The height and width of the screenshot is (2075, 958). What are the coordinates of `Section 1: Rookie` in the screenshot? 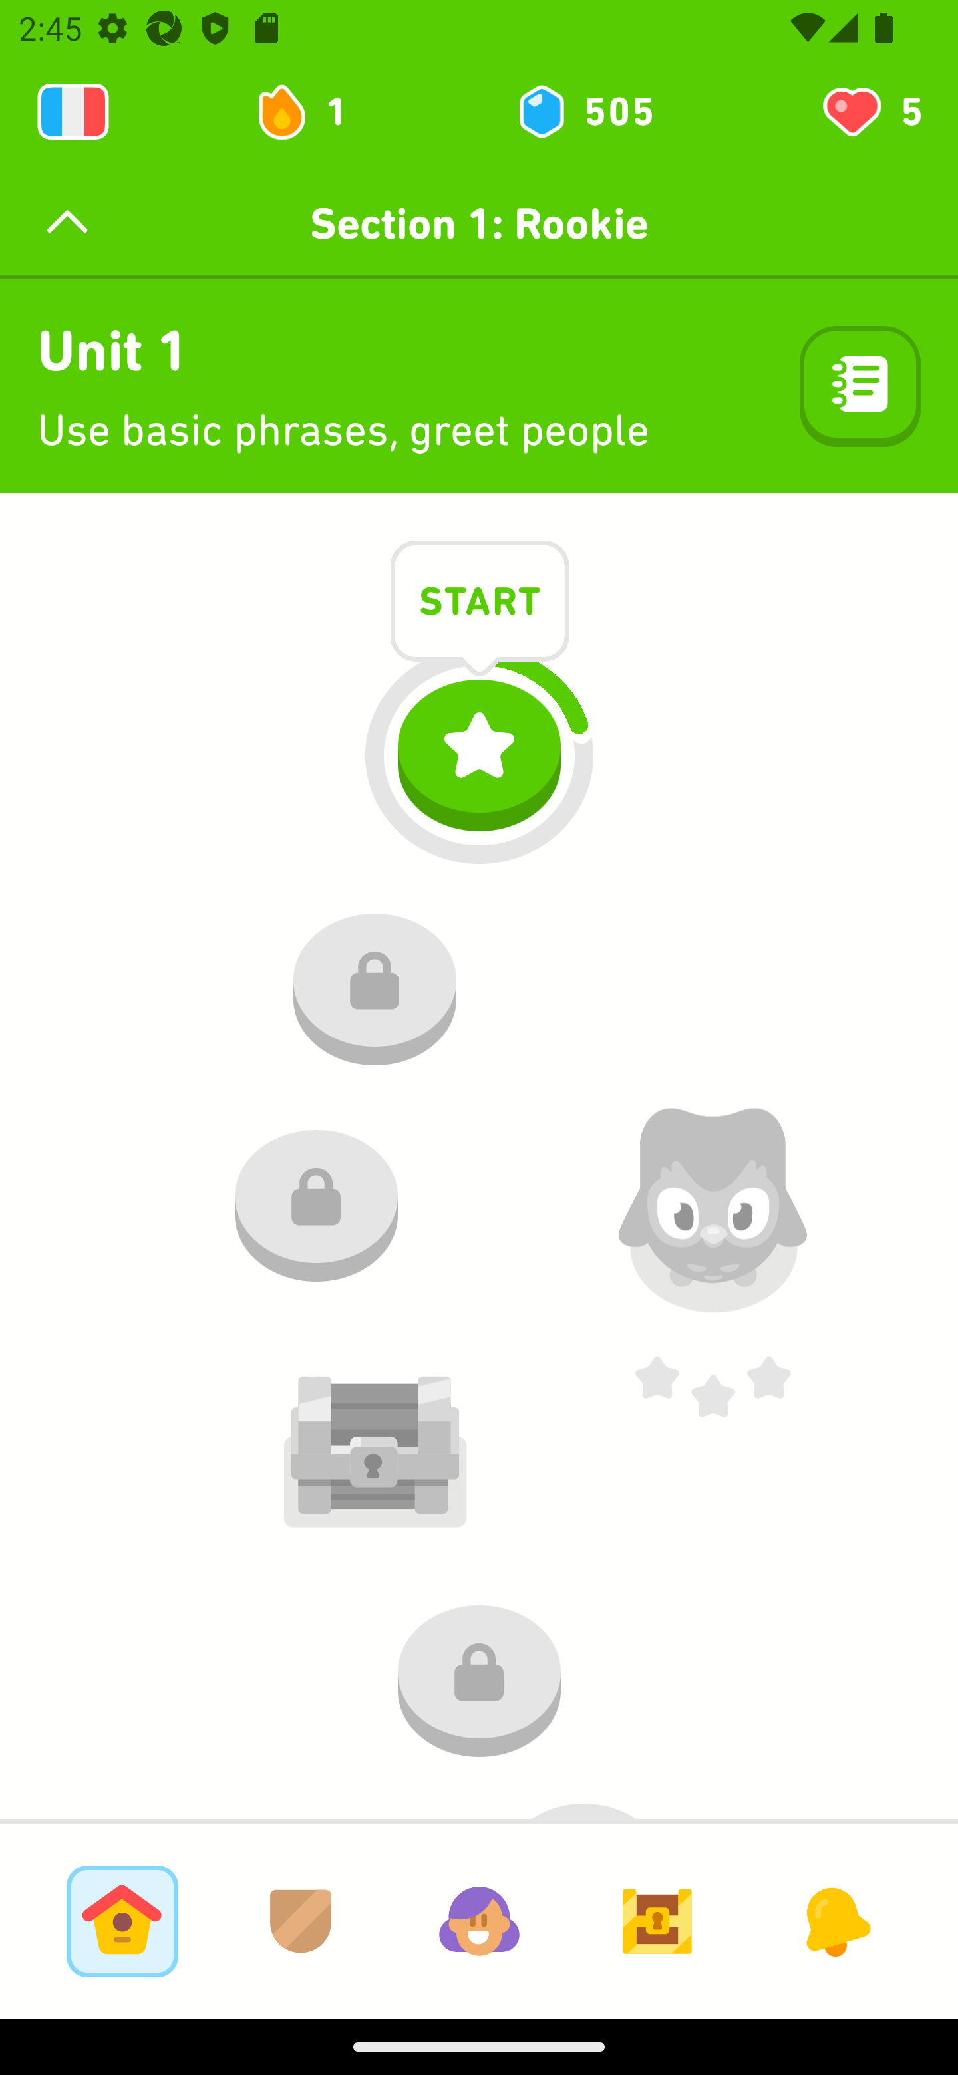 It's located at (479, 223).